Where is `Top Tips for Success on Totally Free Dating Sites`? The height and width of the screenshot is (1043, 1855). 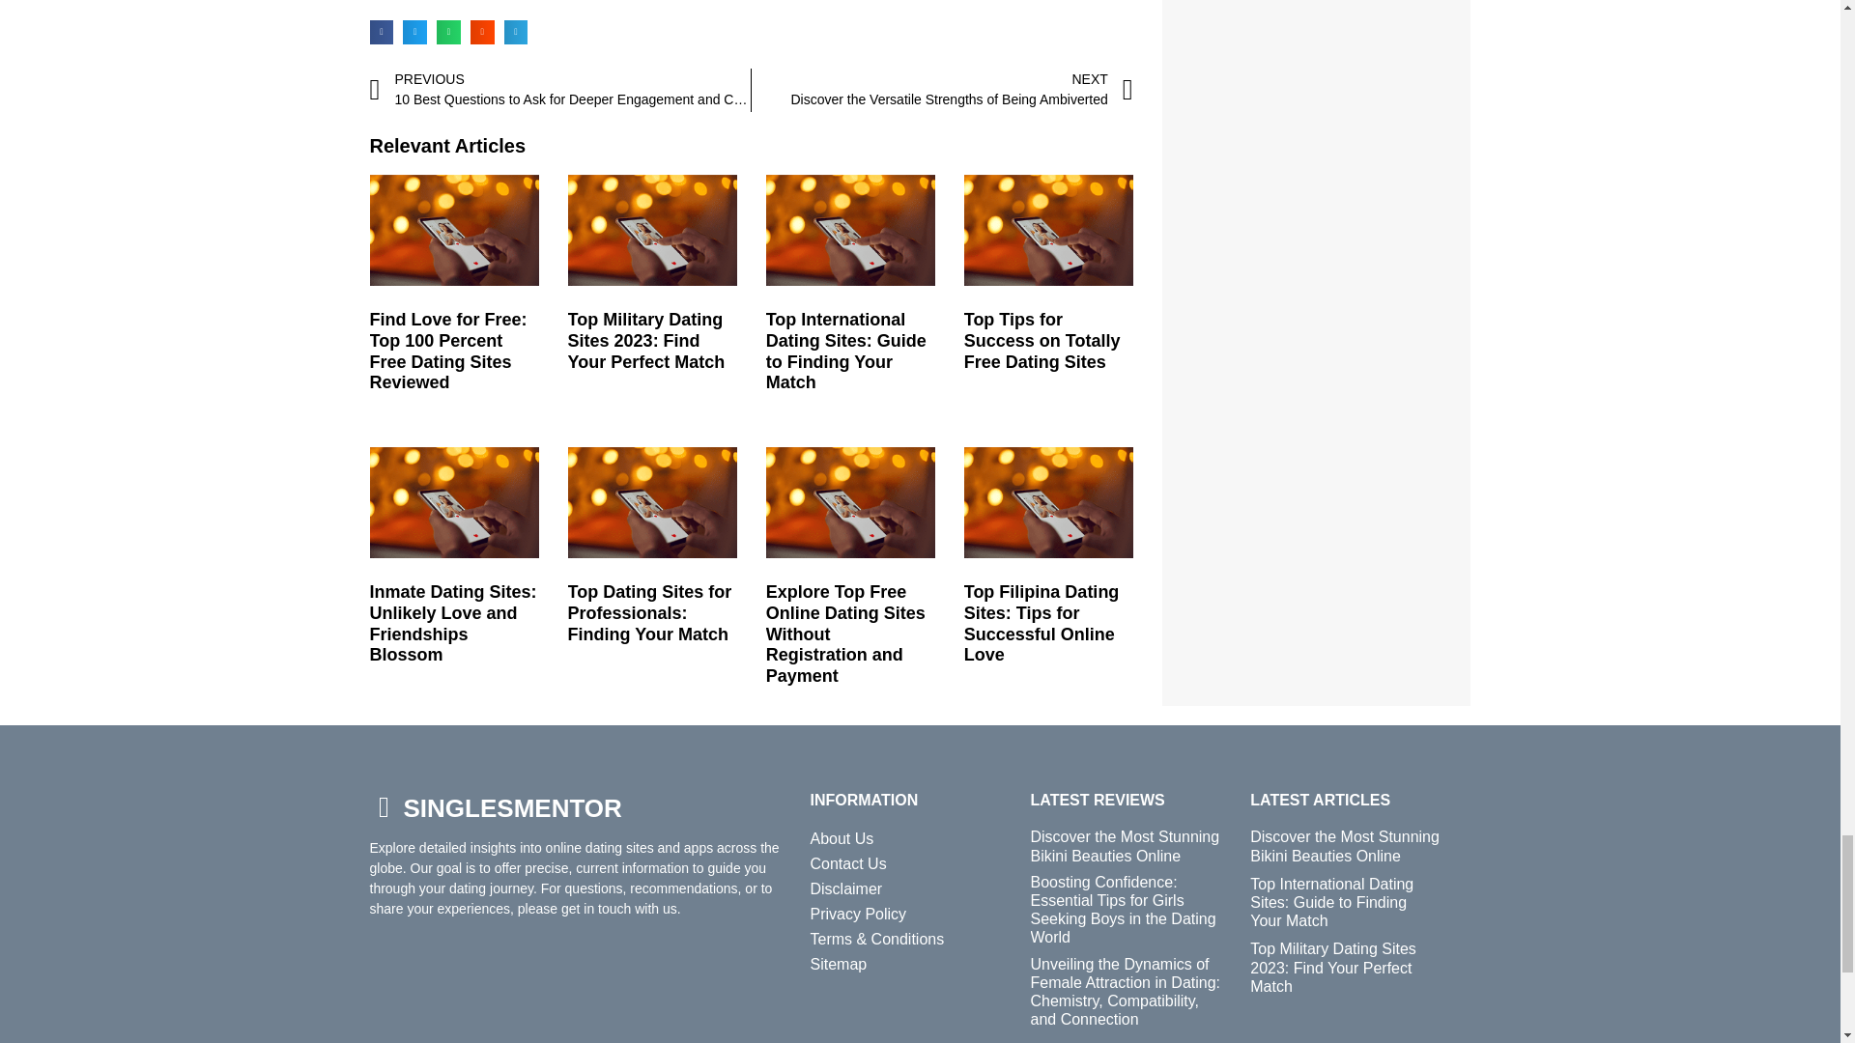 Top Tips for Success on Totally Free Dating Sites is located at coordinates (1042, 340).